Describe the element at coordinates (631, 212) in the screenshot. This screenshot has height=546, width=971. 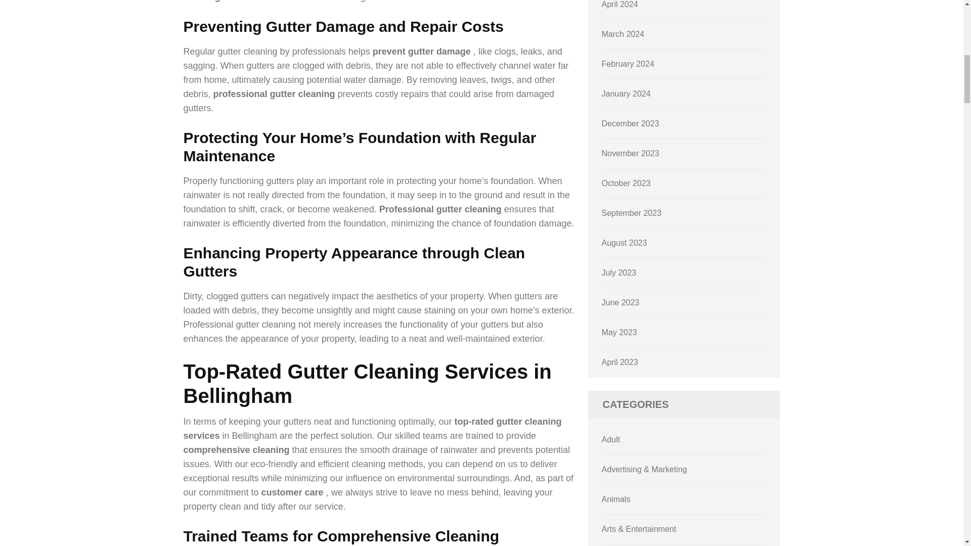
I see `September 2023` at that location.